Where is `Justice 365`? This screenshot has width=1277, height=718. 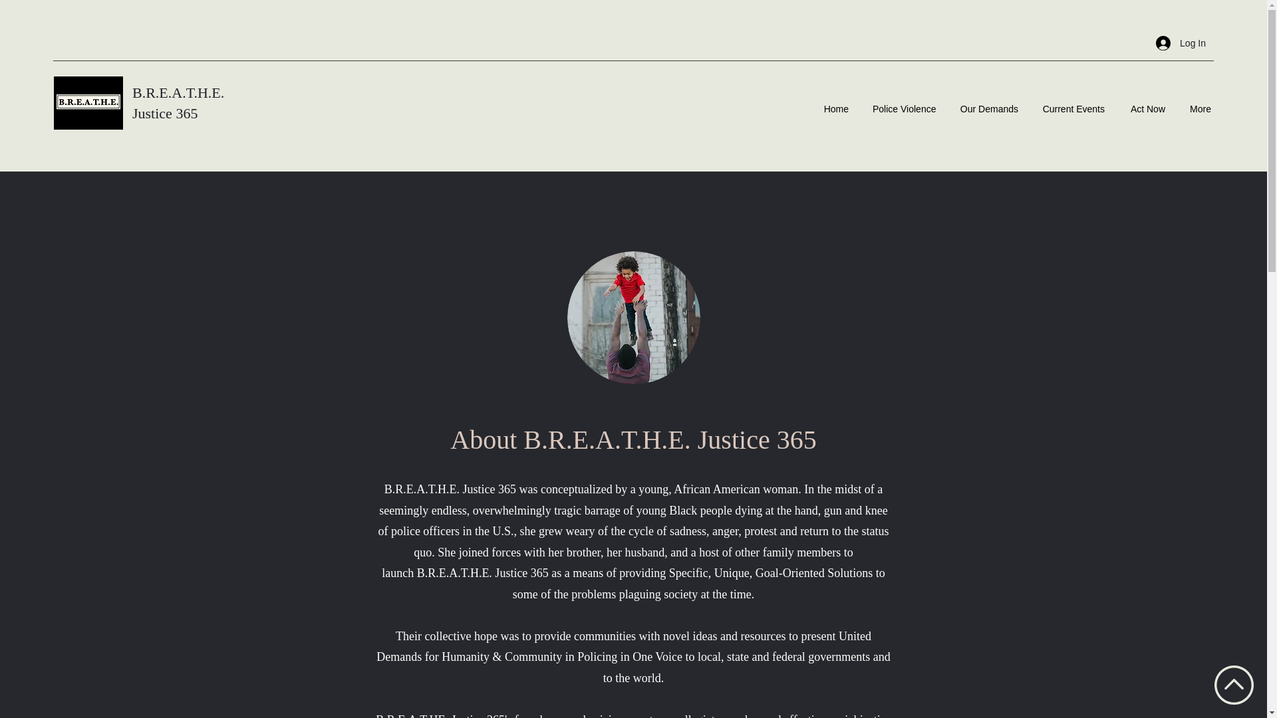
Justice 365 is located at coordinates (165, 113).